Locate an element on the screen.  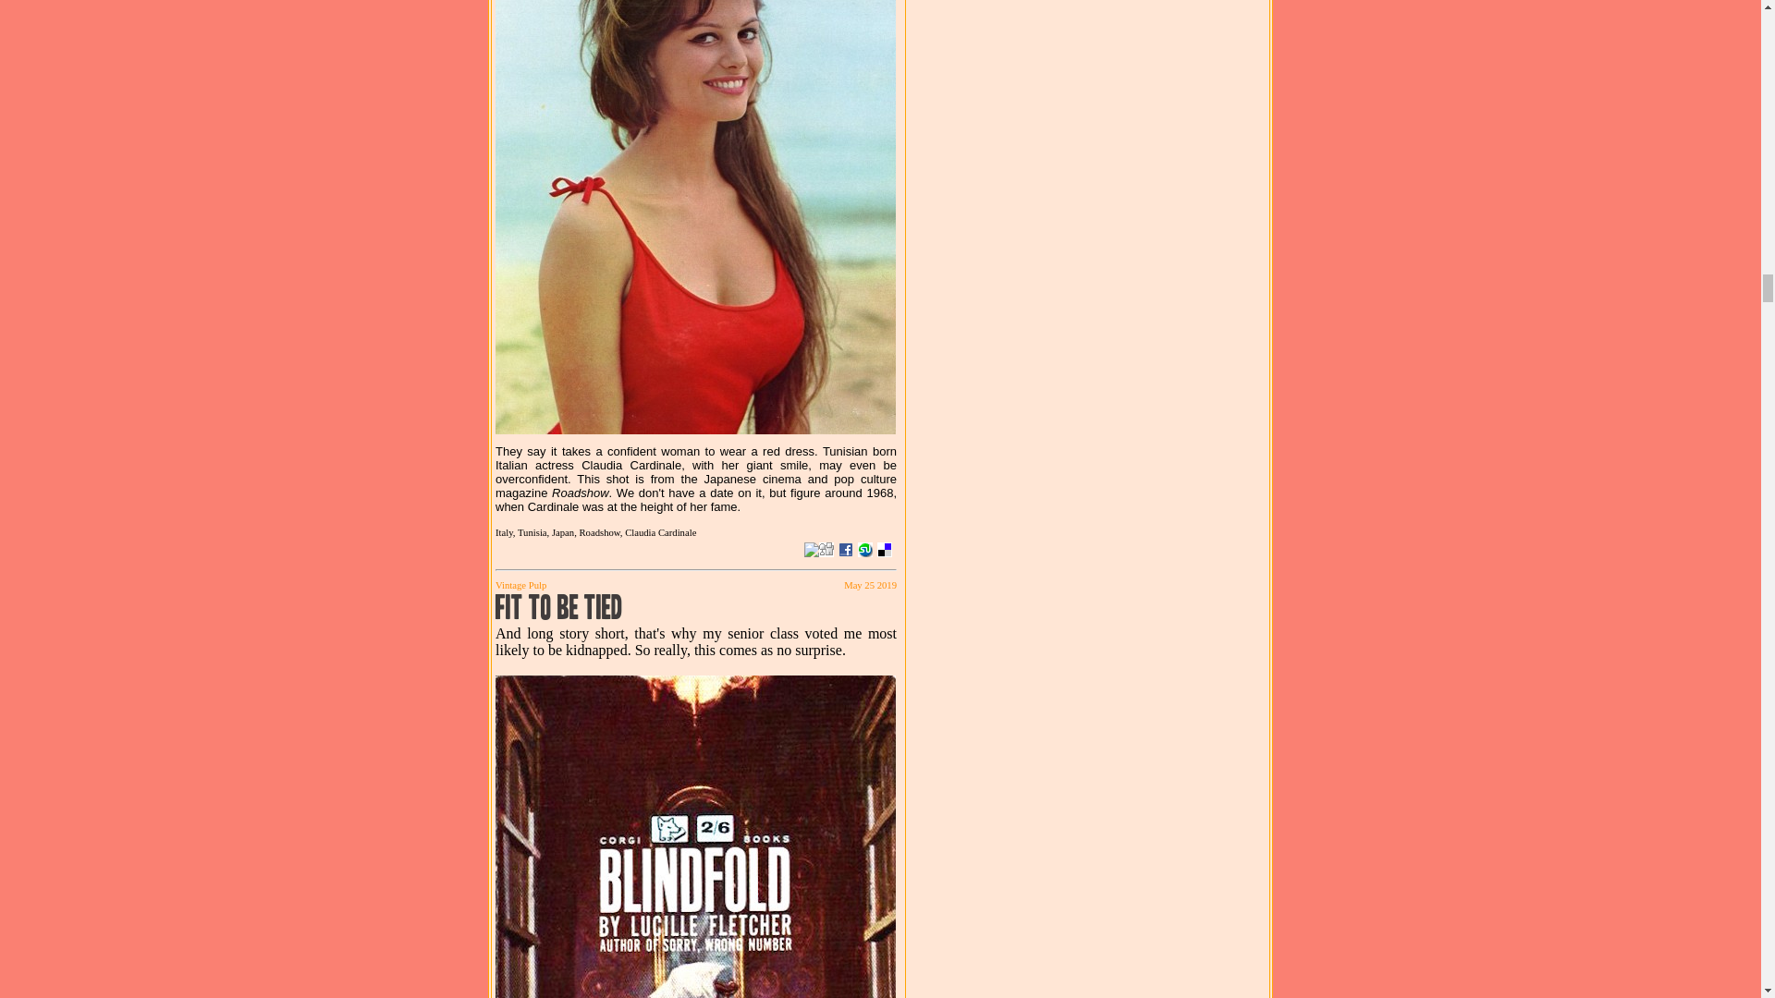
Bookmark this on Delicious is located at coordinates (884, 549).